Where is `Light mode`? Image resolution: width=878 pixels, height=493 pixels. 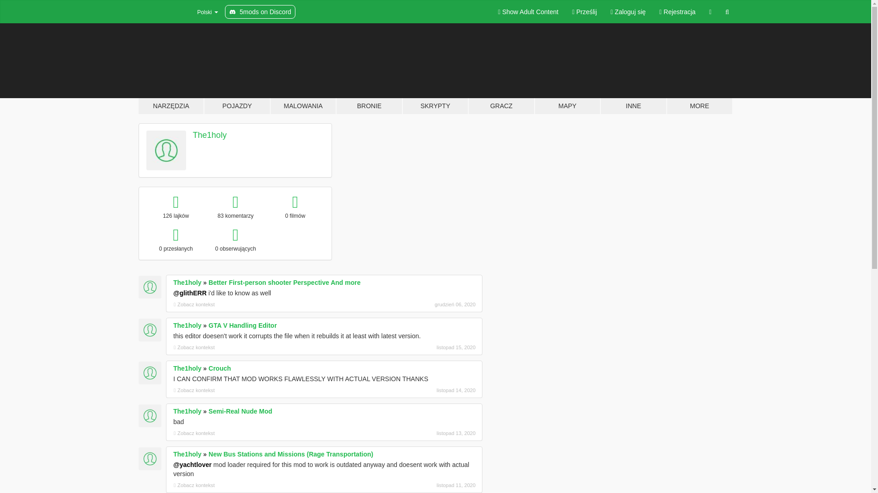
Light mode is located at coordinates (528, 12).